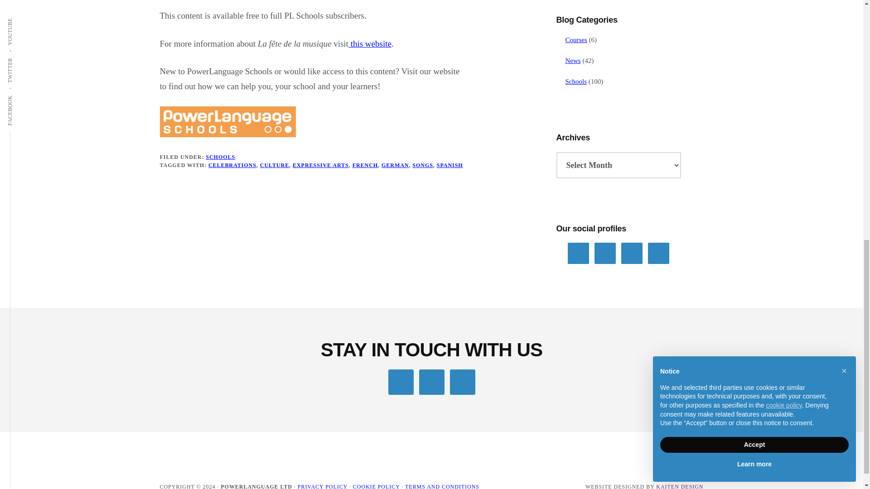 The width and height of the screenshot is (870, 489). I want to click on CULTURE, so click(275, 165).